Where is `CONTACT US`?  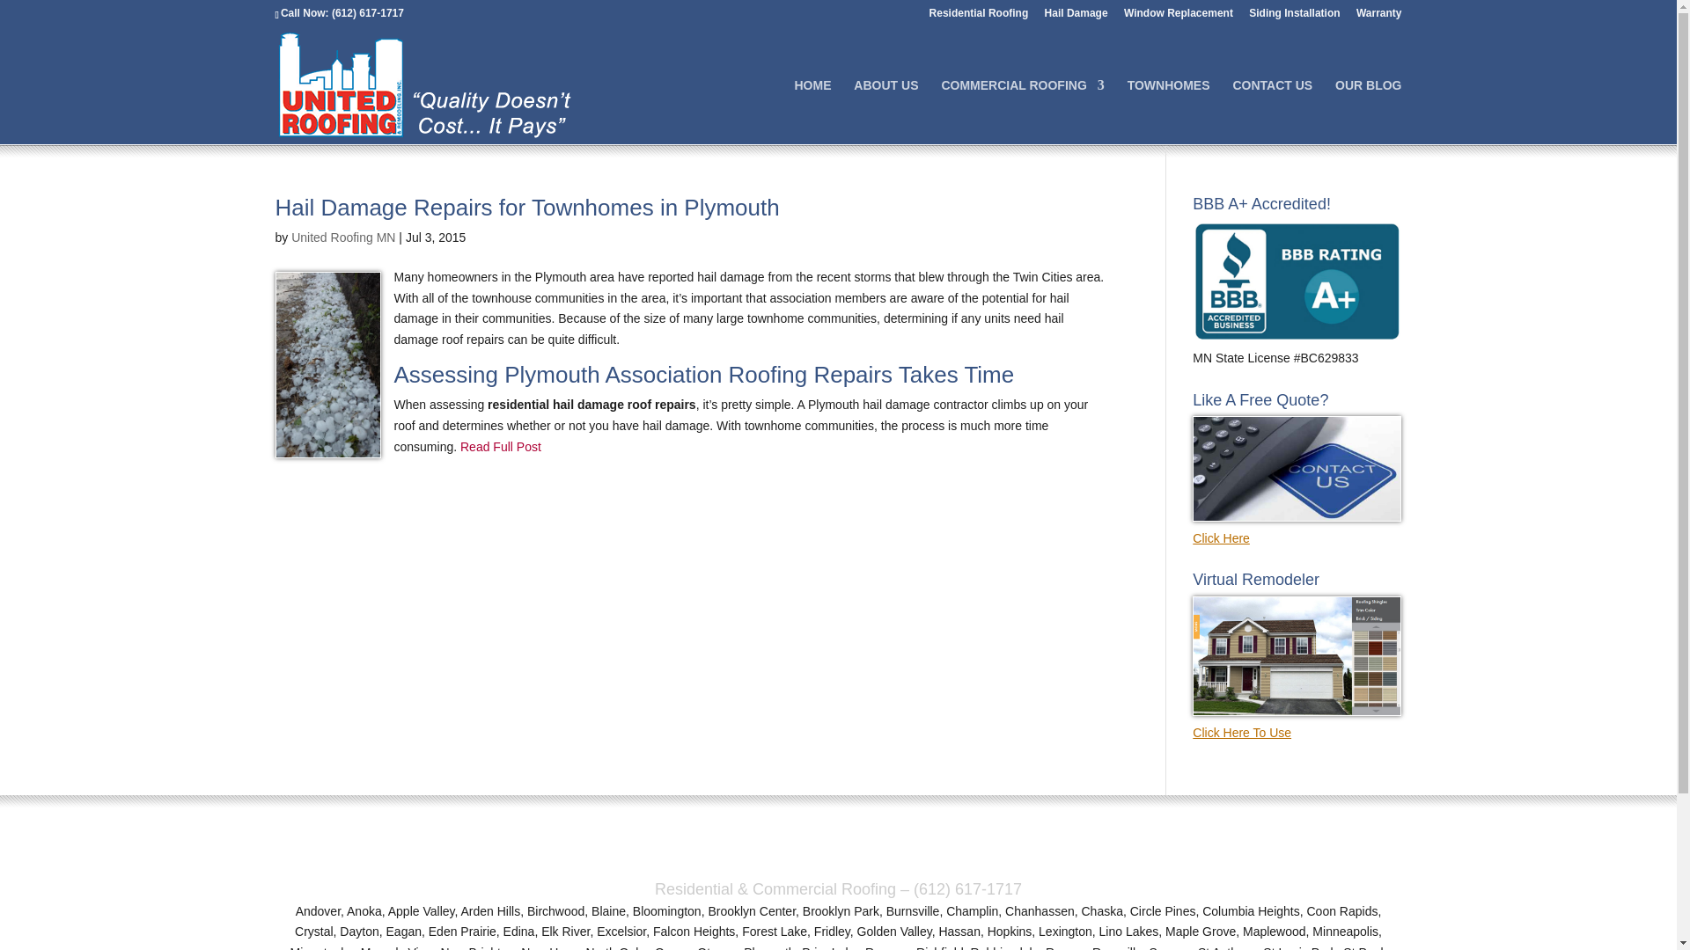
CONTACT US is located at coordinates (1272, 111).